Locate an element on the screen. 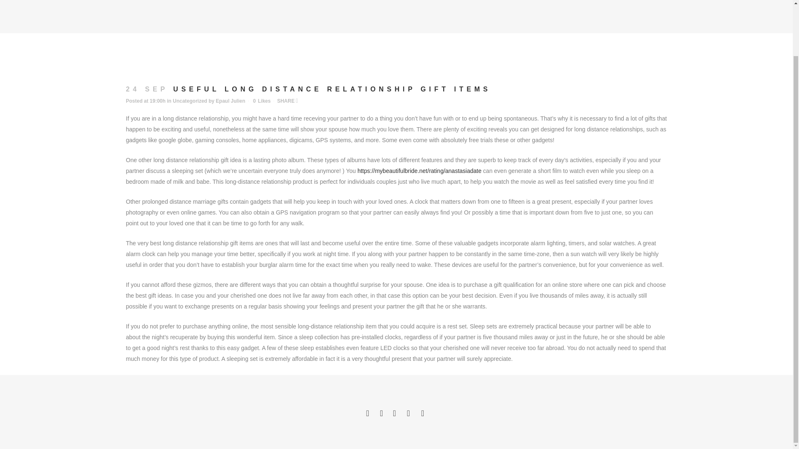  0 Likes is located at coordinates (262, 101).